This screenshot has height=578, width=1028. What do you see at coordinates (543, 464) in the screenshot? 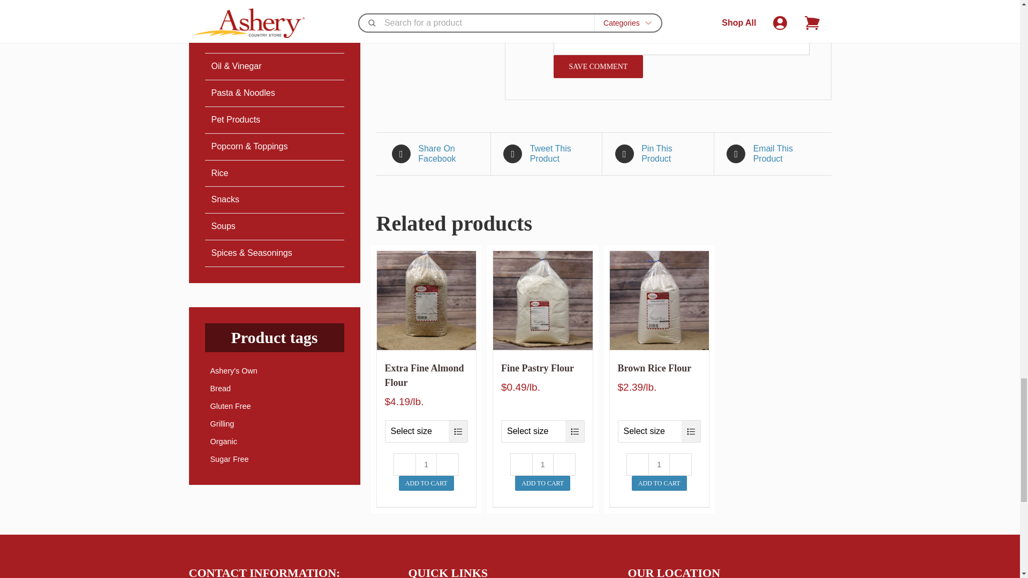
I see `1` at bounding box center [543, 464].